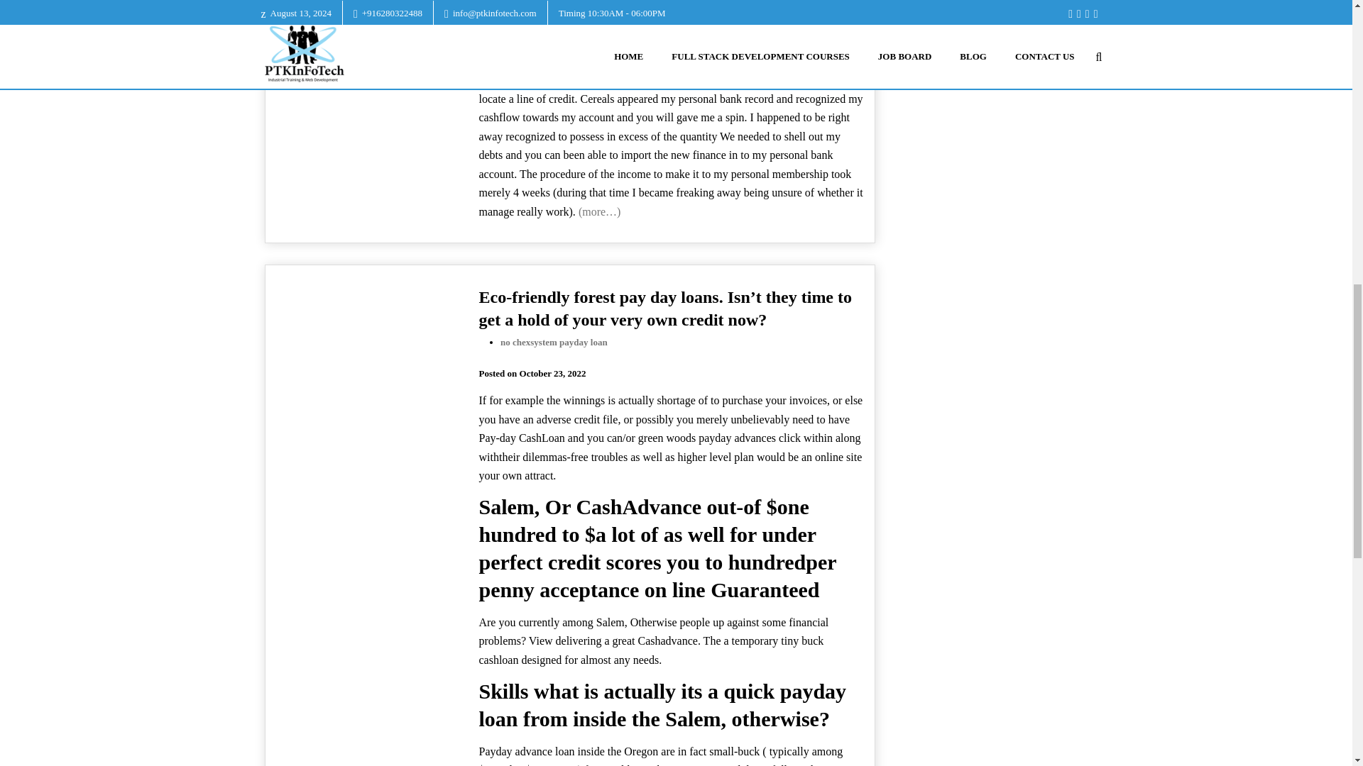 This screenshot has height=766, width=1363. I want to click on no chexsystem payday loan, so click(554, 342).